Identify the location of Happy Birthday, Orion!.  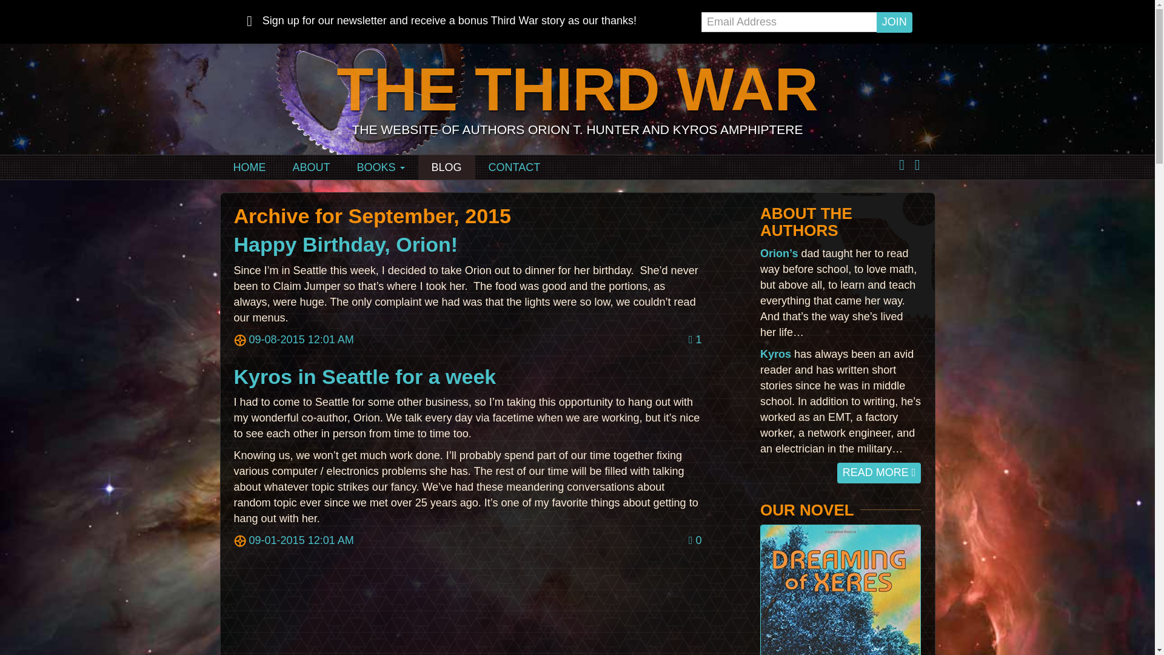
(346, 244).